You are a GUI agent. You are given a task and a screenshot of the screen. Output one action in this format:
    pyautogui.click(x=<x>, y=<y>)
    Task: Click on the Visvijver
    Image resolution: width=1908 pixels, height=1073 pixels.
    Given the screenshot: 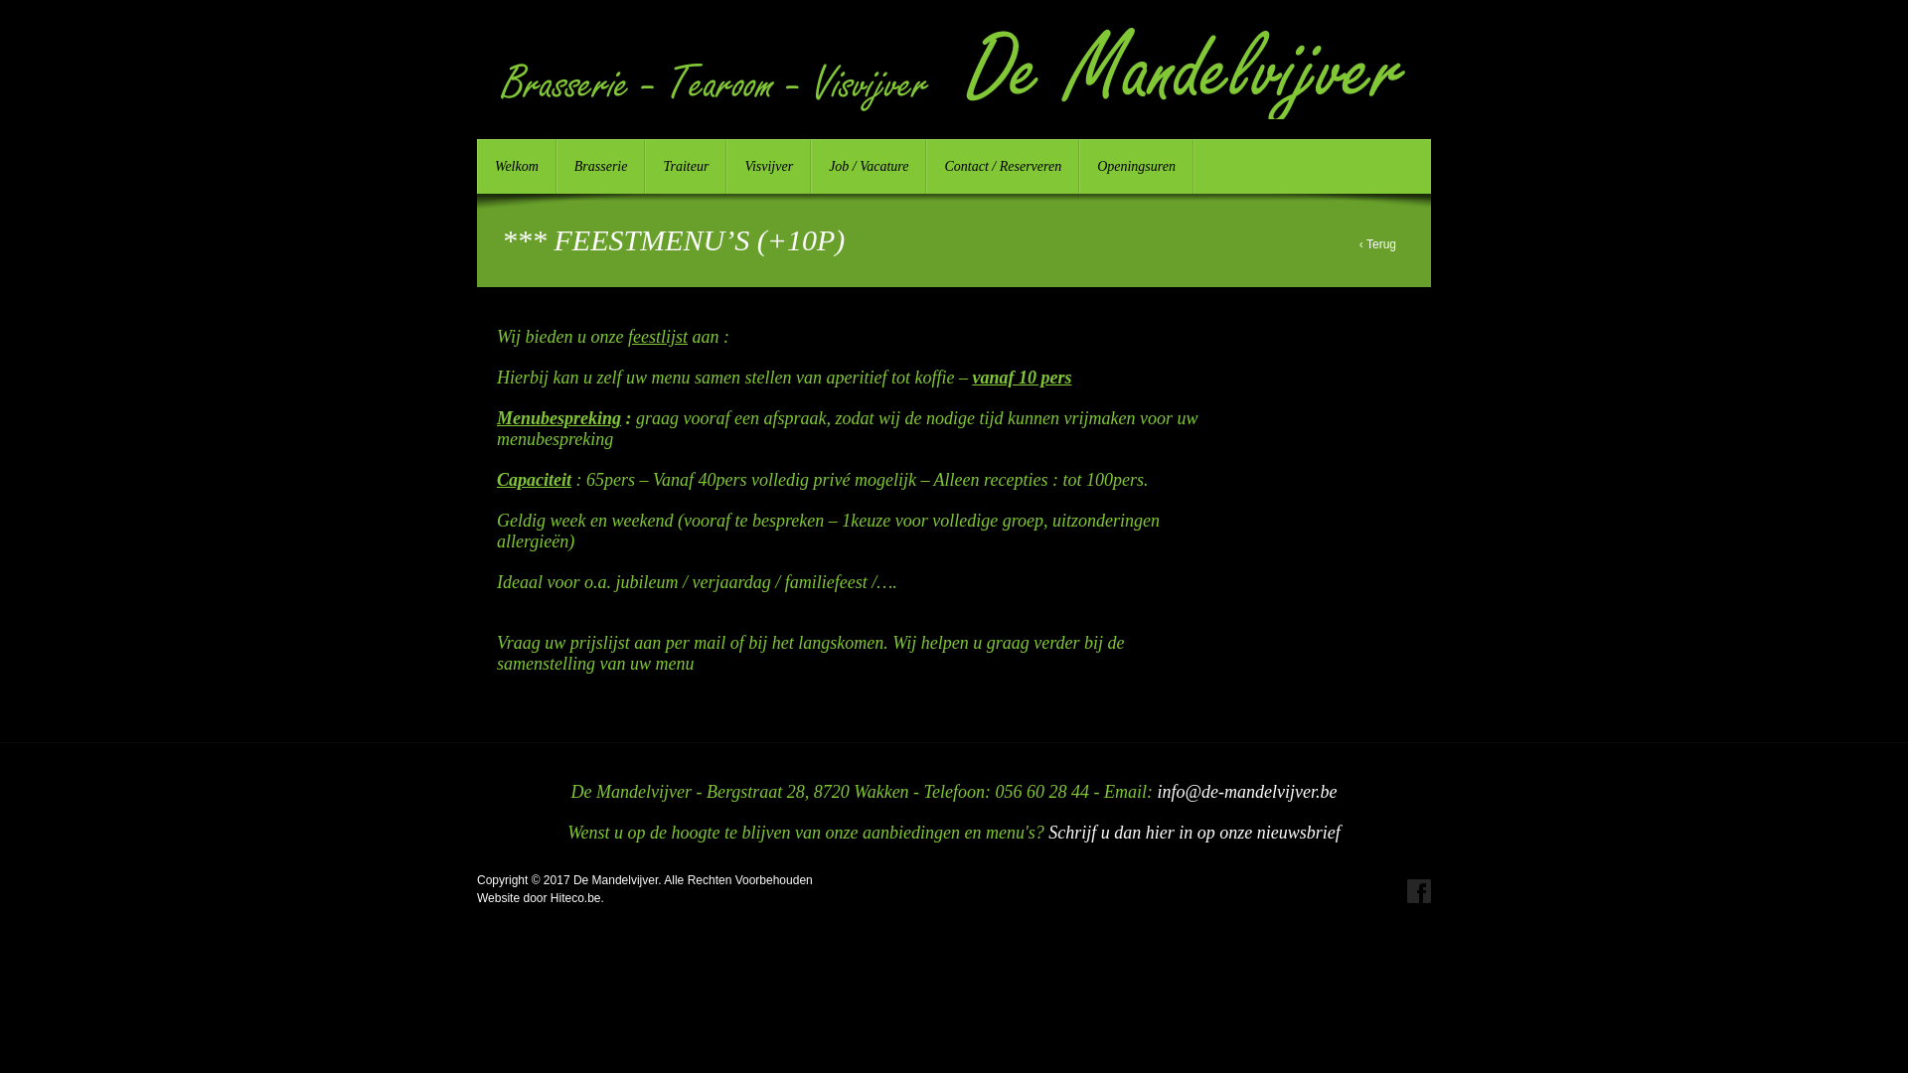 What is the action you would take?
    pyautogui.click(x=769, y=167)
    